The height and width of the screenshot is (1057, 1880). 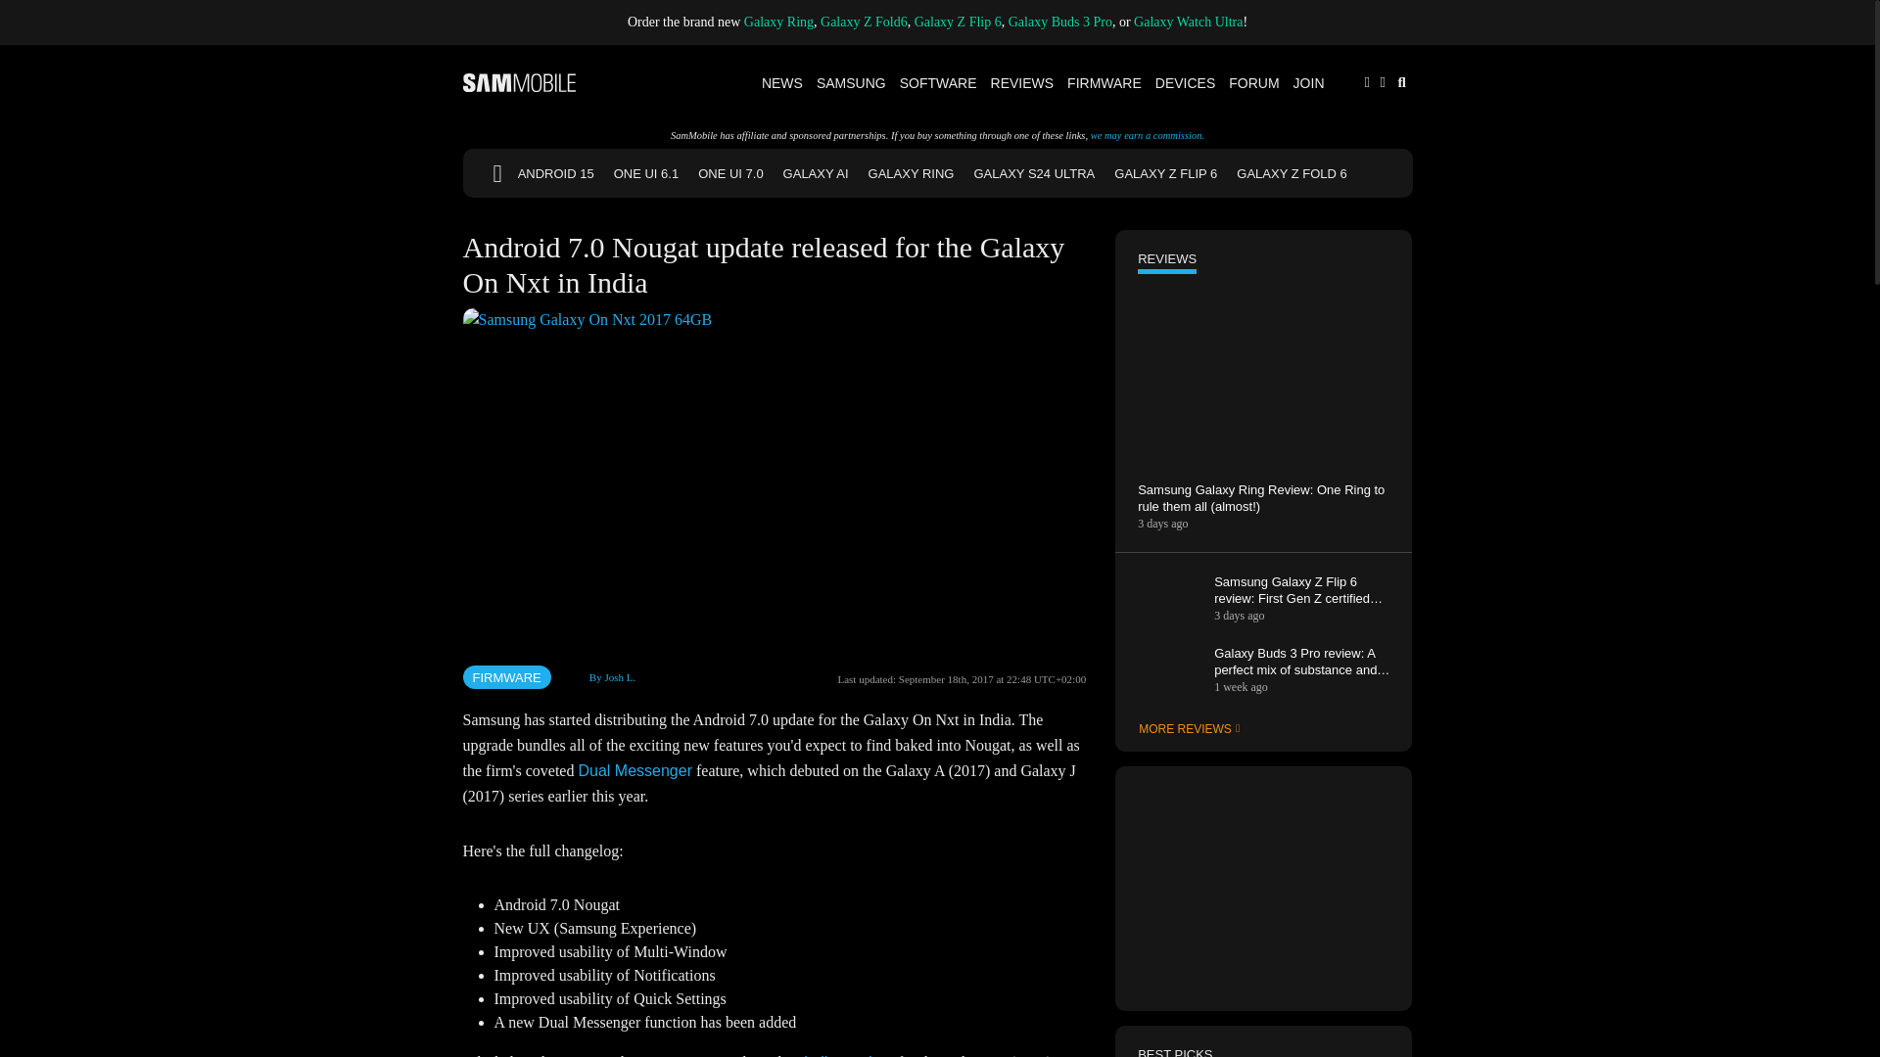 What do you see at coordinates (958, 22) in the screenshot?
I see `Galaxy Z Flip 6` at bounding box center [958, 22].